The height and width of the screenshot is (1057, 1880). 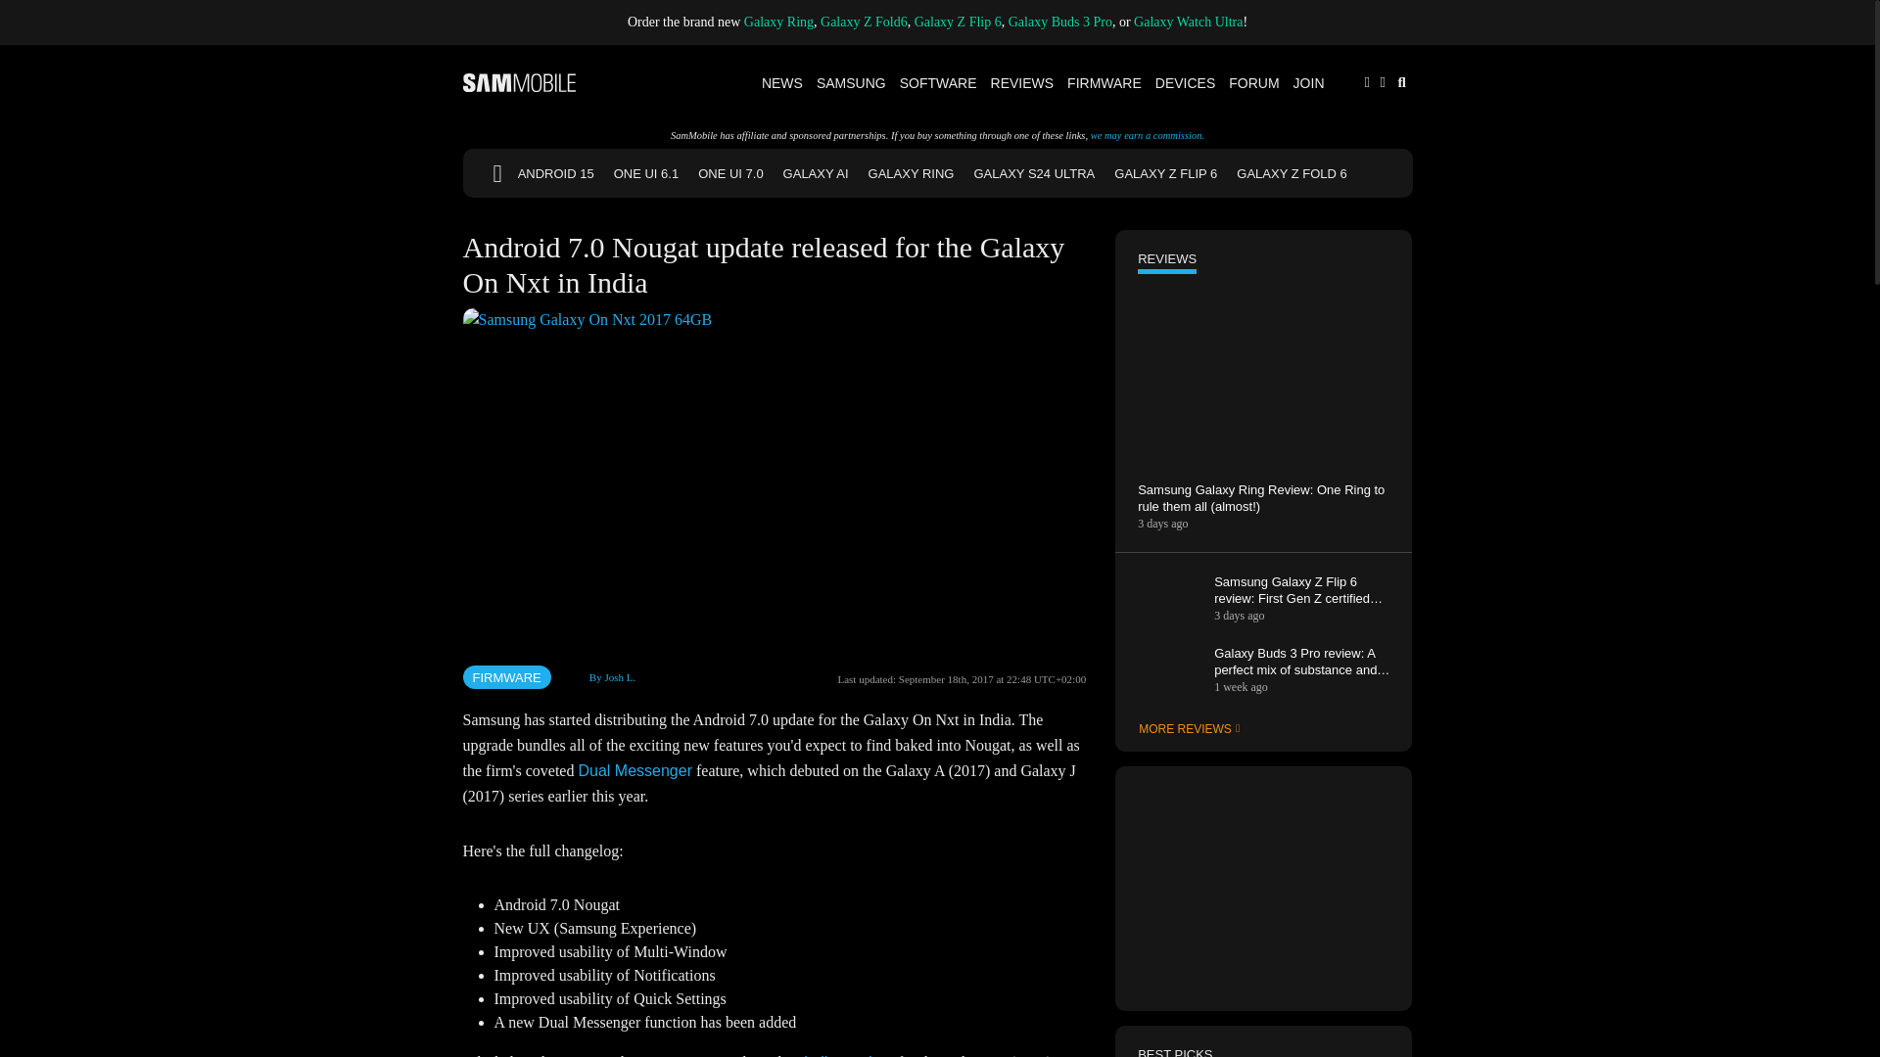 What do you see at coordinates (958, 22) in the screenshot?
I see `Galaxy Z Flip 6` at bounding box center [958, 22].